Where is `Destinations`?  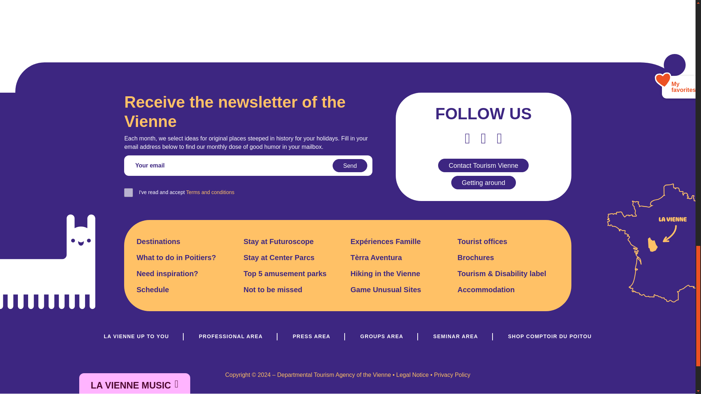 Destinations is located at coordinates (158, 242).